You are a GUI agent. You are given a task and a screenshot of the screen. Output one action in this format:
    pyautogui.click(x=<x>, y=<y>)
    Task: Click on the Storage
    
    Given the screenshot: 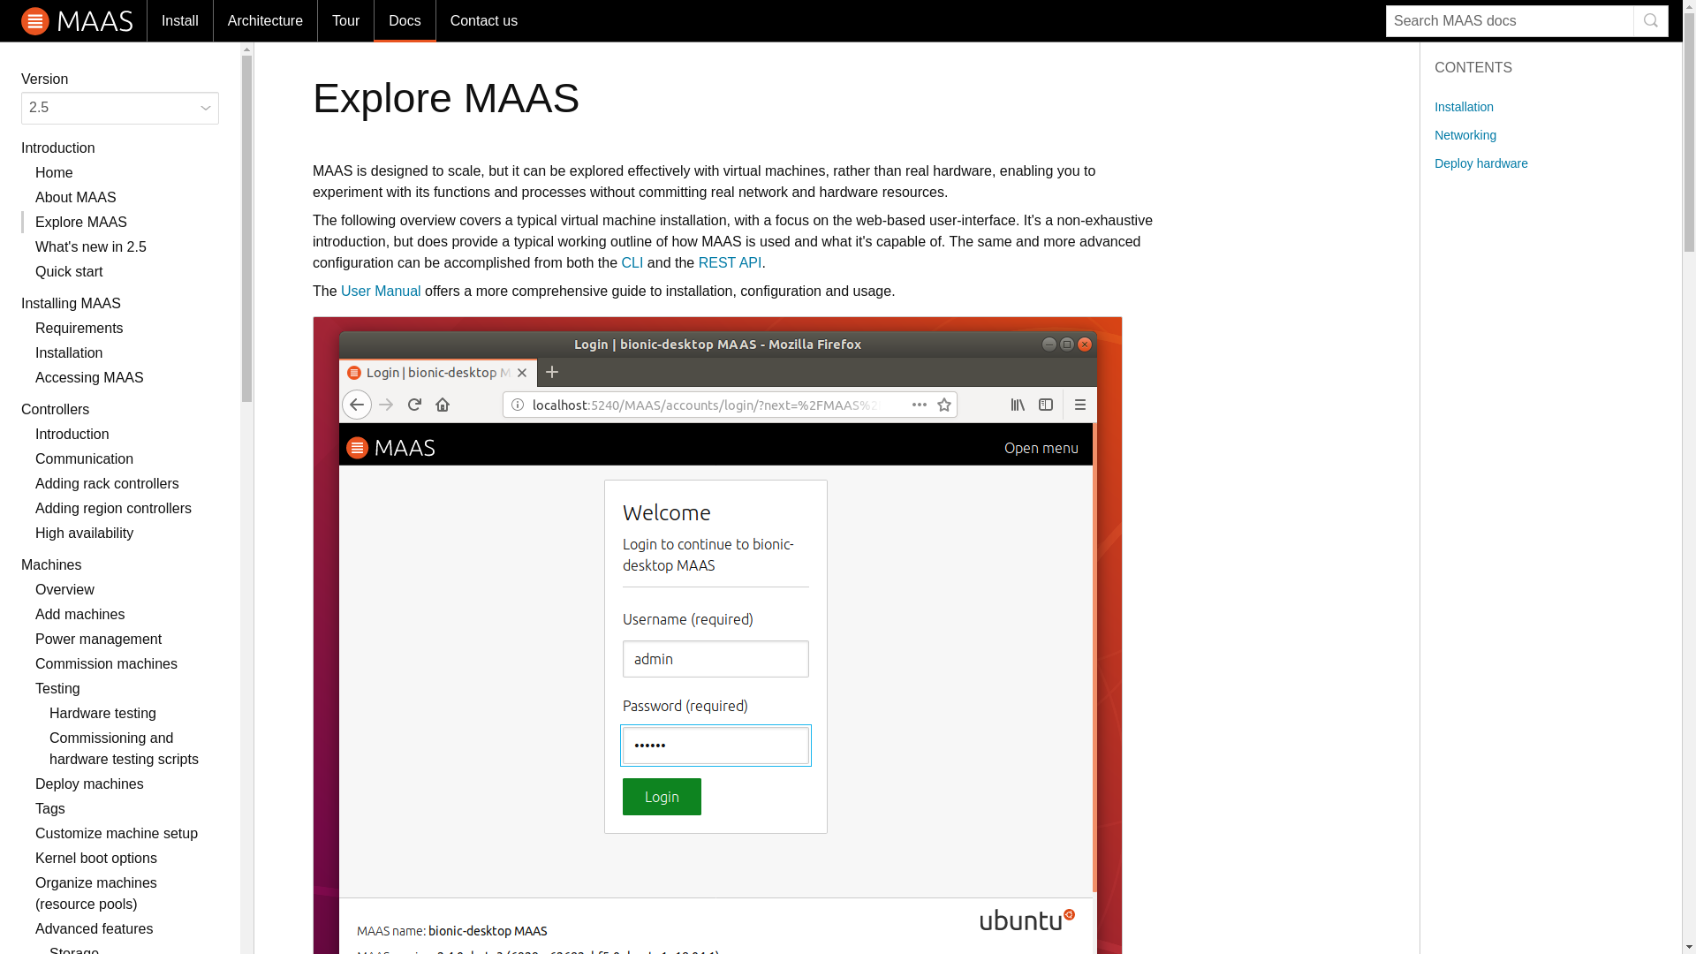 What is the action you would take?
    pyautogui.click(x=73, y=950)
    